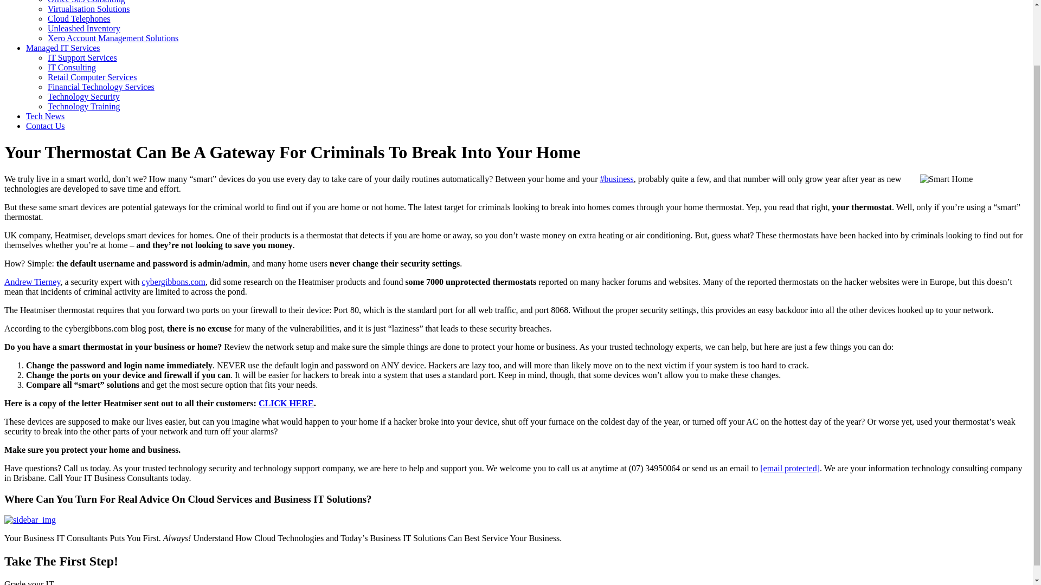 The width and height of the screenshot is (1041, 585). Describe the element at coordinates (173, 282) in the screenshot. I see `cybergibbons.com` at that location.